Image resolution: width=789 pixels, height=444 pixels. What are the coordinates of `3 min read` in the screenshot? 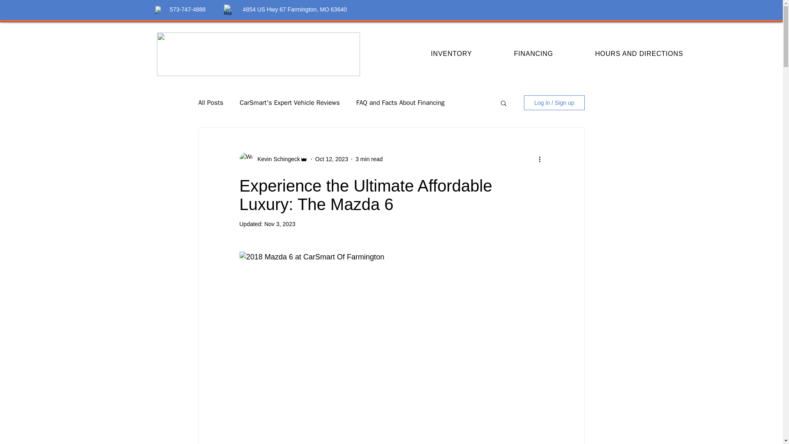 It's located at (369, 159).